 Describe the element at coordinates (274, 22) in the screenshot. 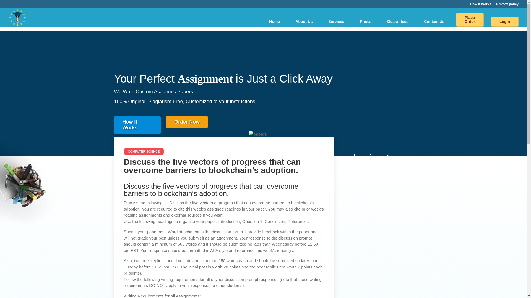

I see `Home` at that location.